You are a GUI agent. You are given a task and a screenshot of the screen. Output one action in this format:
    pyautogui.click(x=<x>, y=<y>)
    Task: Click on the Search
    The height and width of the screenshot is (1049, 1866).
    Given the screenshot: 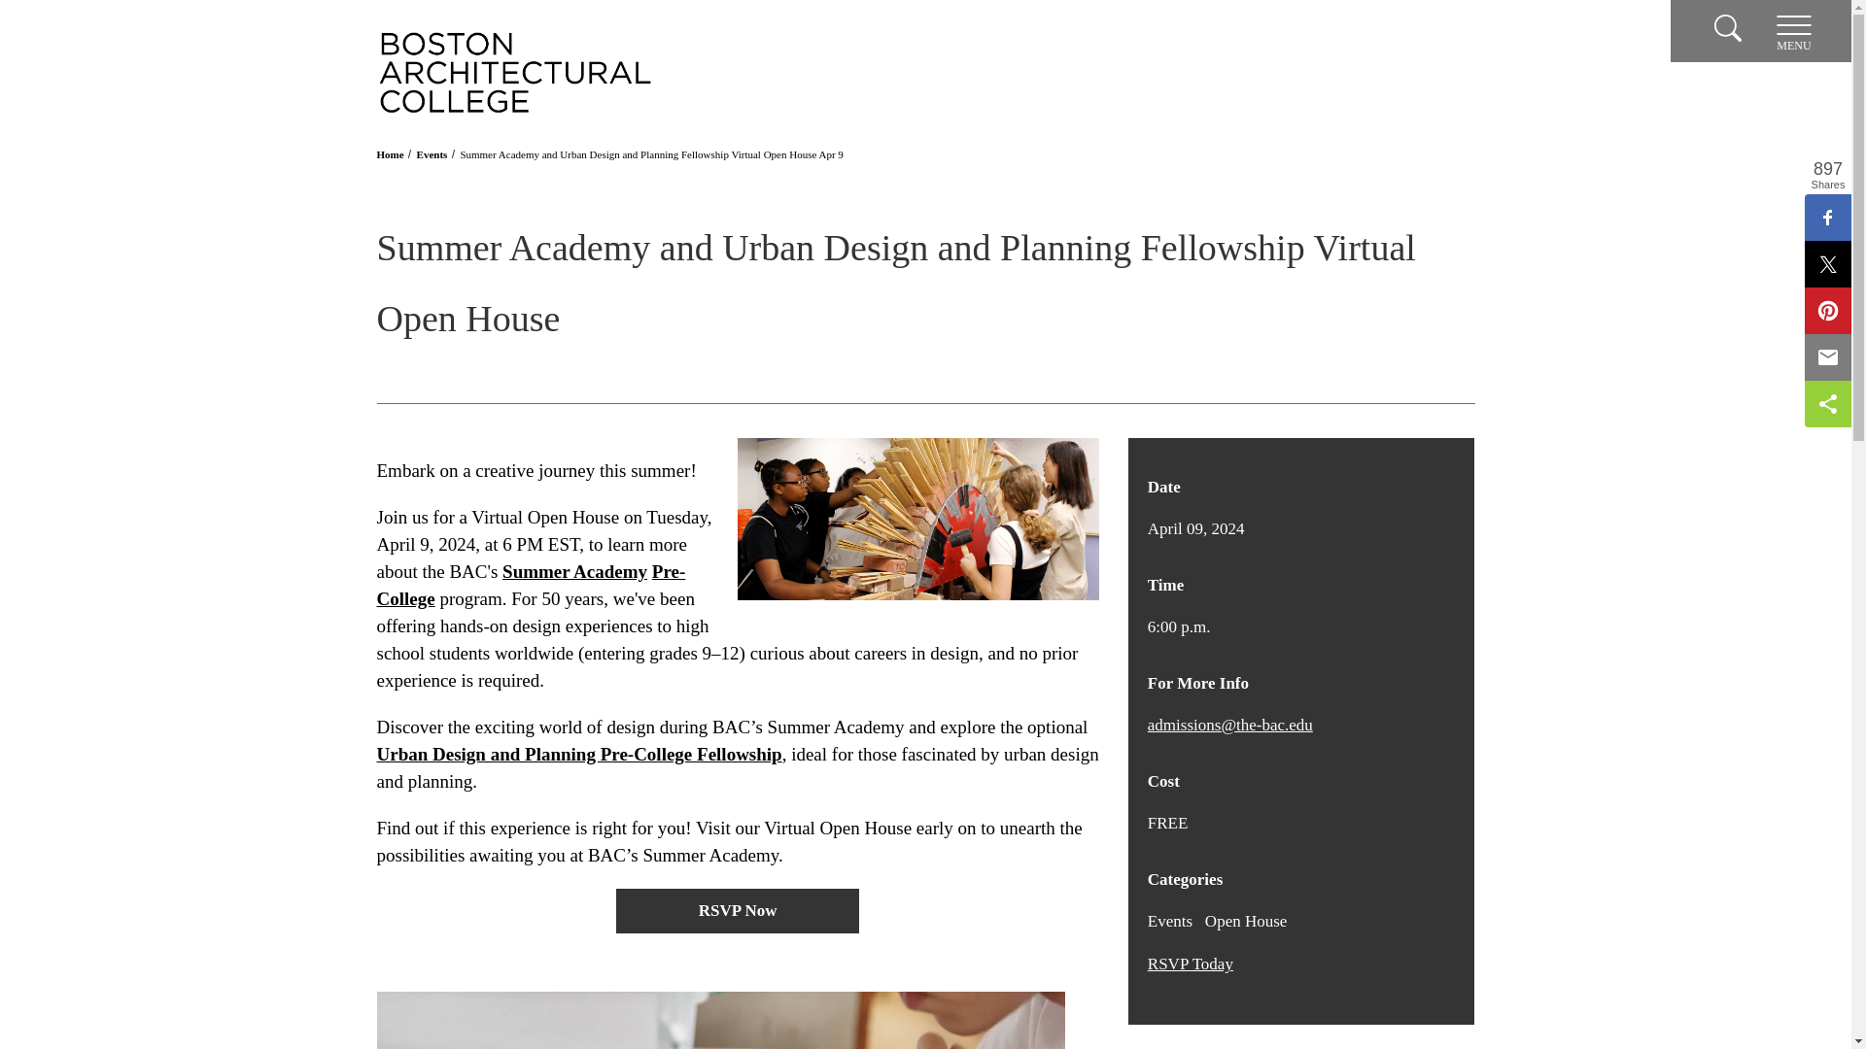 What is the action you would take?
    pyautogui.click(x=1728, y=27)
    